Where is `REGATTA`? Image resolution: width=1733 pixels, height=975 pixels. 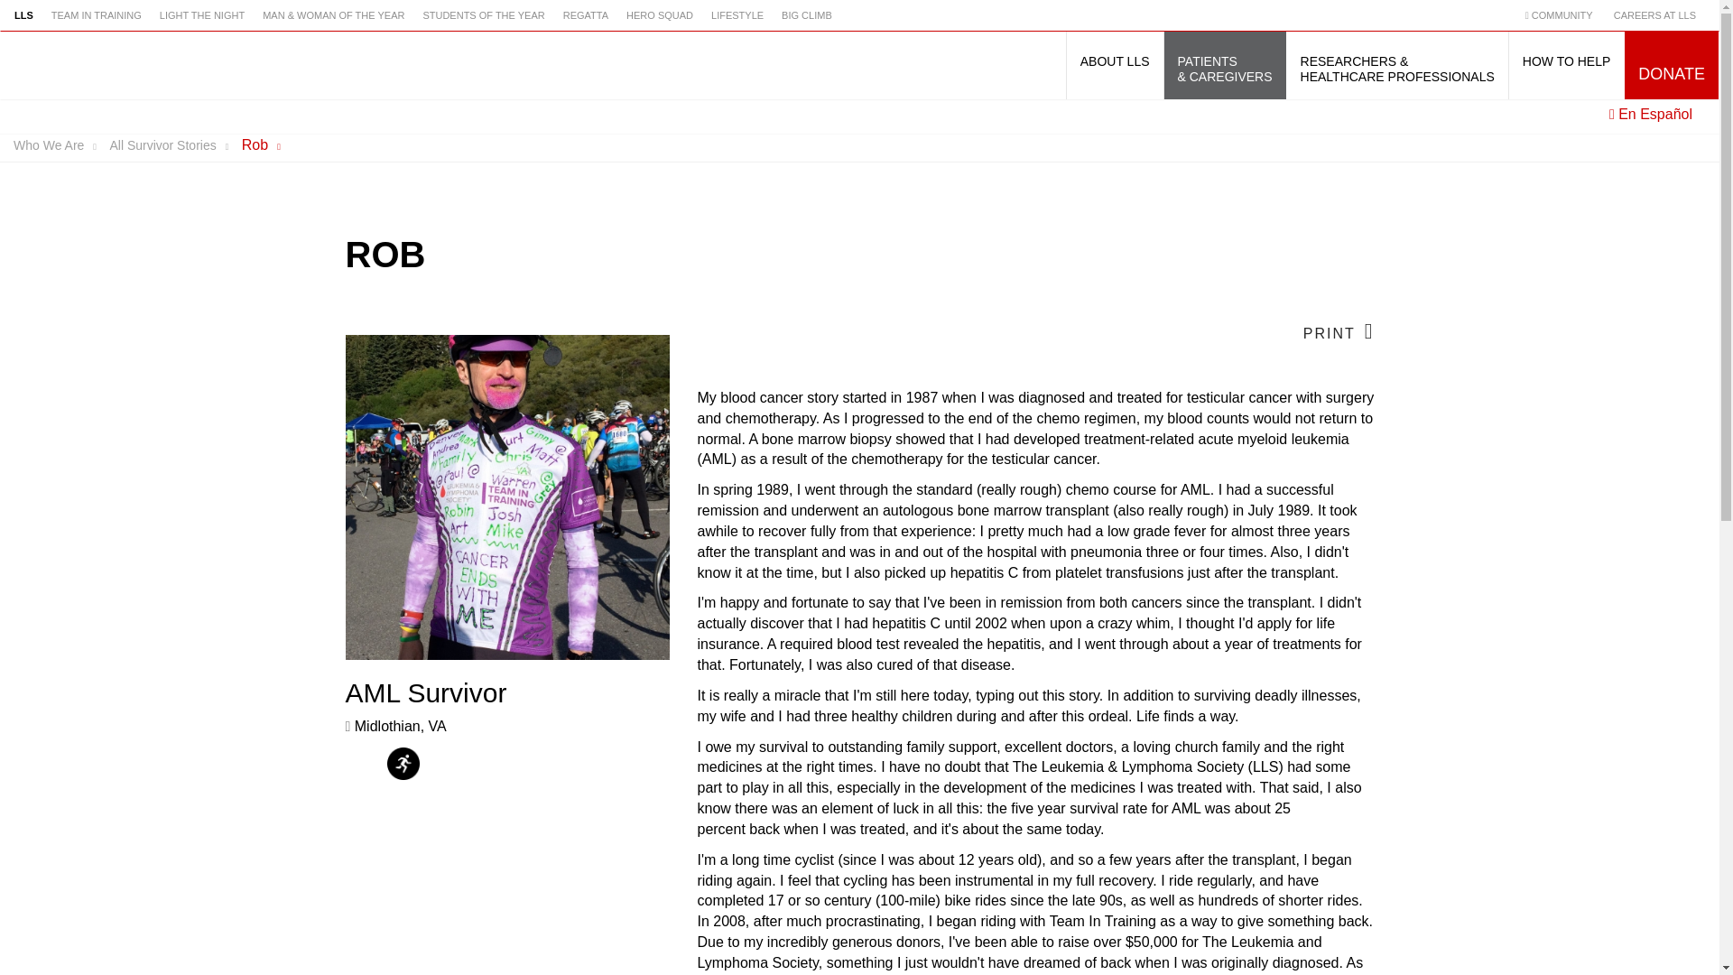 REGATTA is located at coordinates (585, 15).